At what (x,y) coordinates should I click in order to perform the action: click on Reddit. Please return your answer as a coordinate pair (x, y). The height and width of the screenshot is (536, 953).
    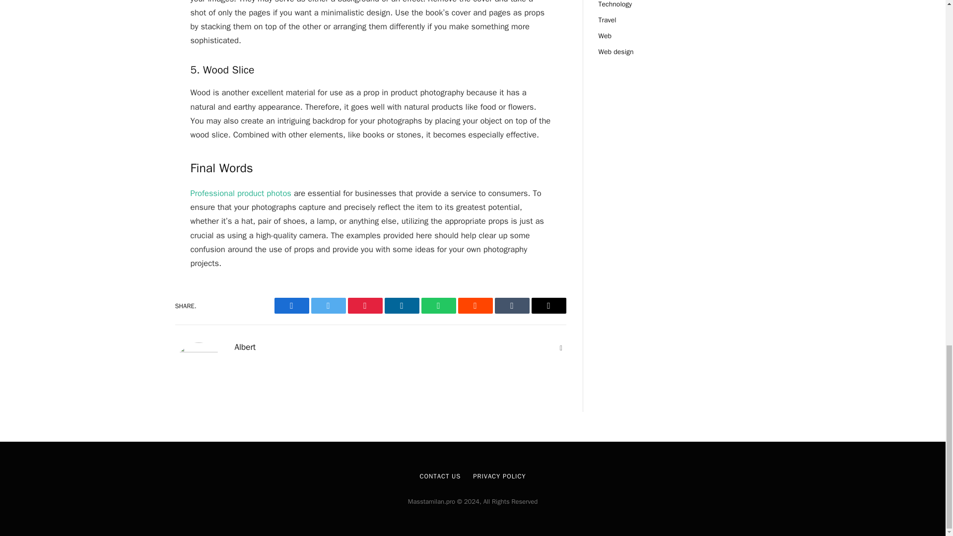
    Looking at the image, I should click on (475, 306).